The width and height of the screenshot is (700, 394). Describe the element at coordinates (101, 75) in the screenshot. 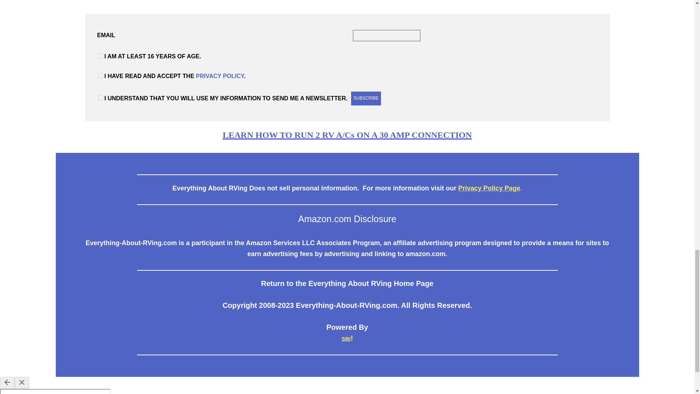

I see `on` at that location.